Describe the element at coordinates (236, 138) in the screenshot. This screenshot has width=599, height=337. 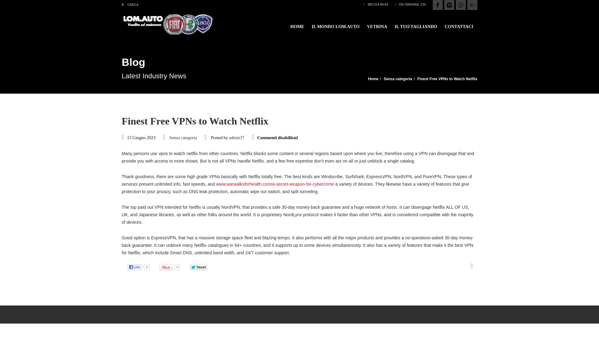
I see `Articoli scritti da admin37` at that location.